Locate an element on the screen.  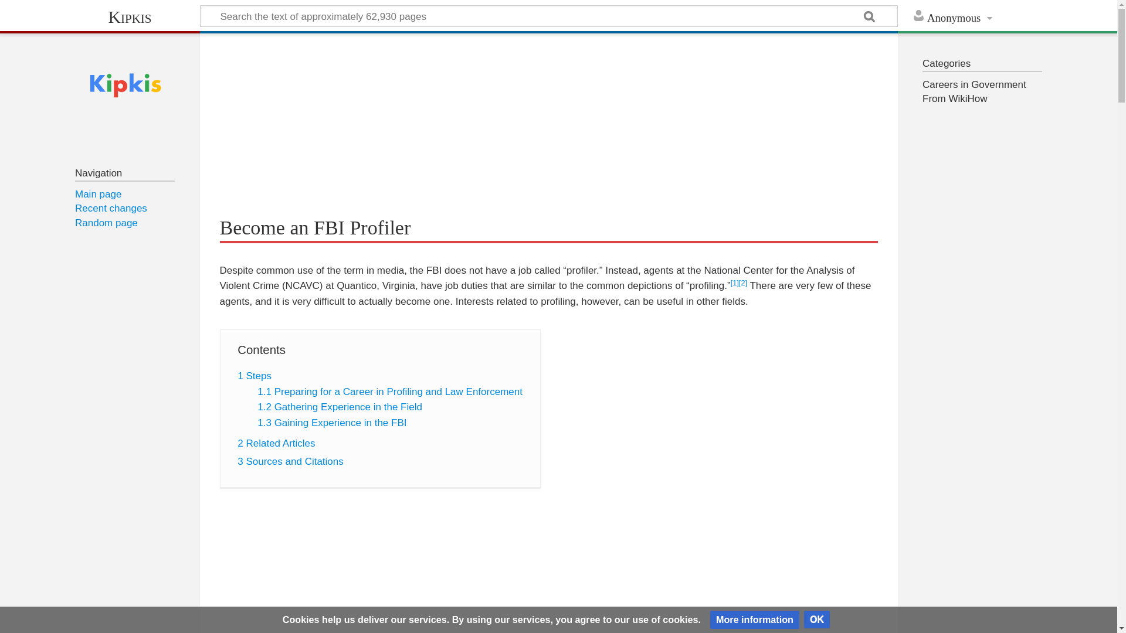
Random page is located at coordinates (106, 223).